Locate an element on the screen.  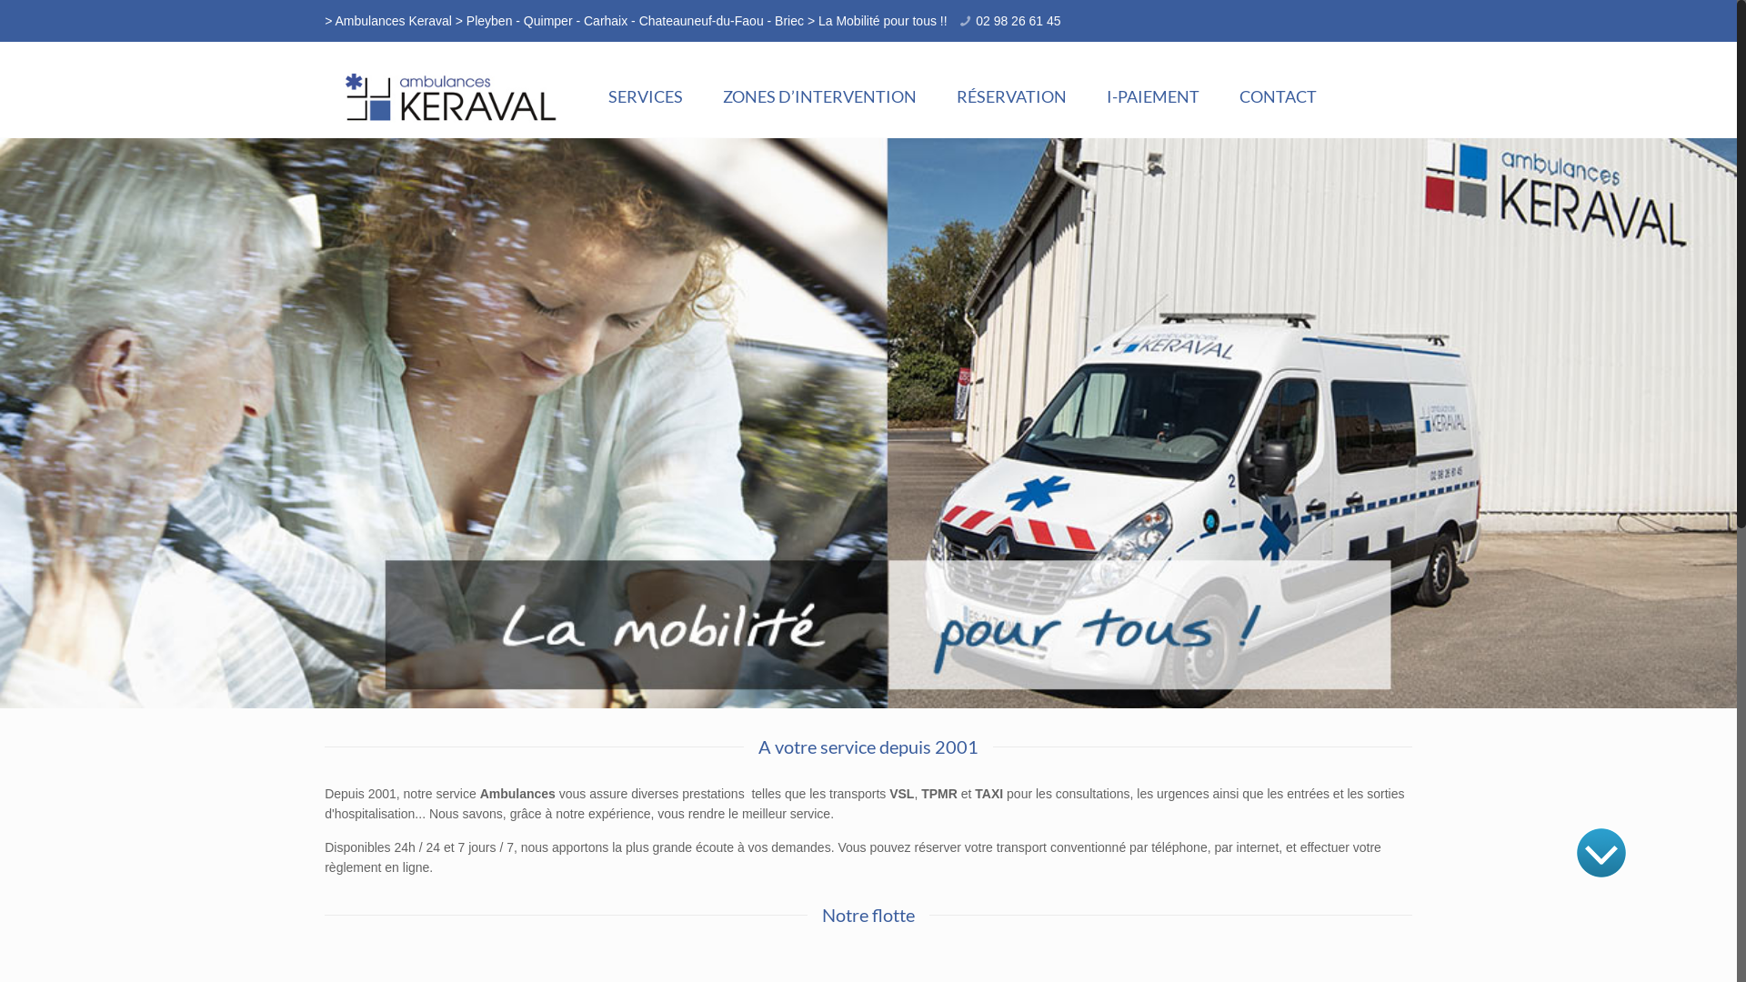
I-PAIEMENT is located at coordinates (1153, 96).